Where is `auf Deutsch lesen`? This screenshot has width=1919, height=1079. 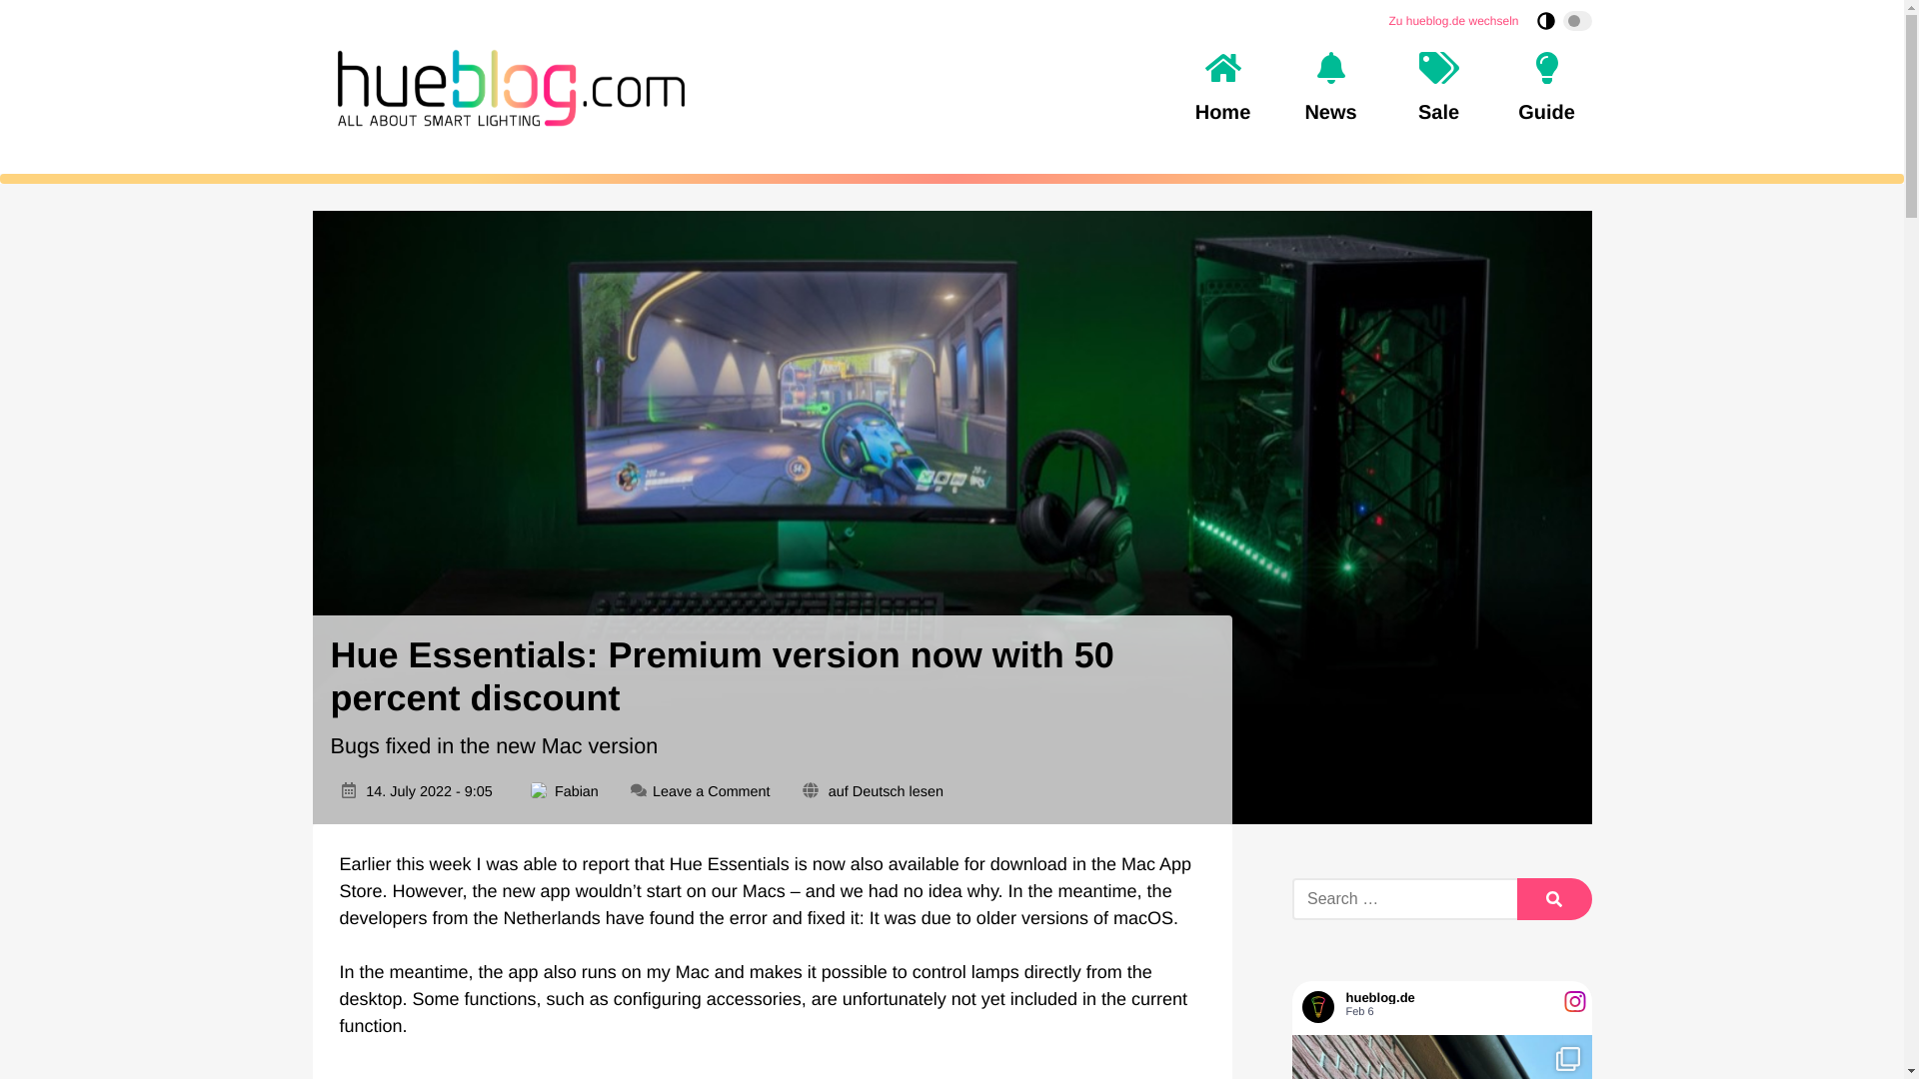
auf Deutsch lesen is located at coordinates (886, 792).